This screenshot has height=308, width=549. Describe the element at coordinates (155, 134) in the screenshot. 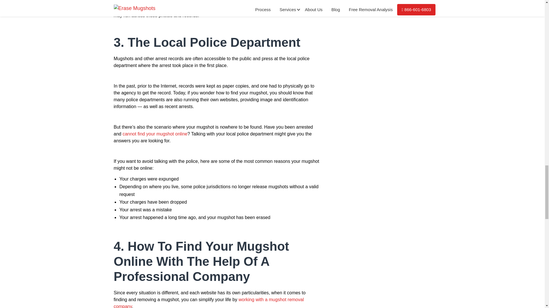

I see `cannot find your mugshot online` at that location.